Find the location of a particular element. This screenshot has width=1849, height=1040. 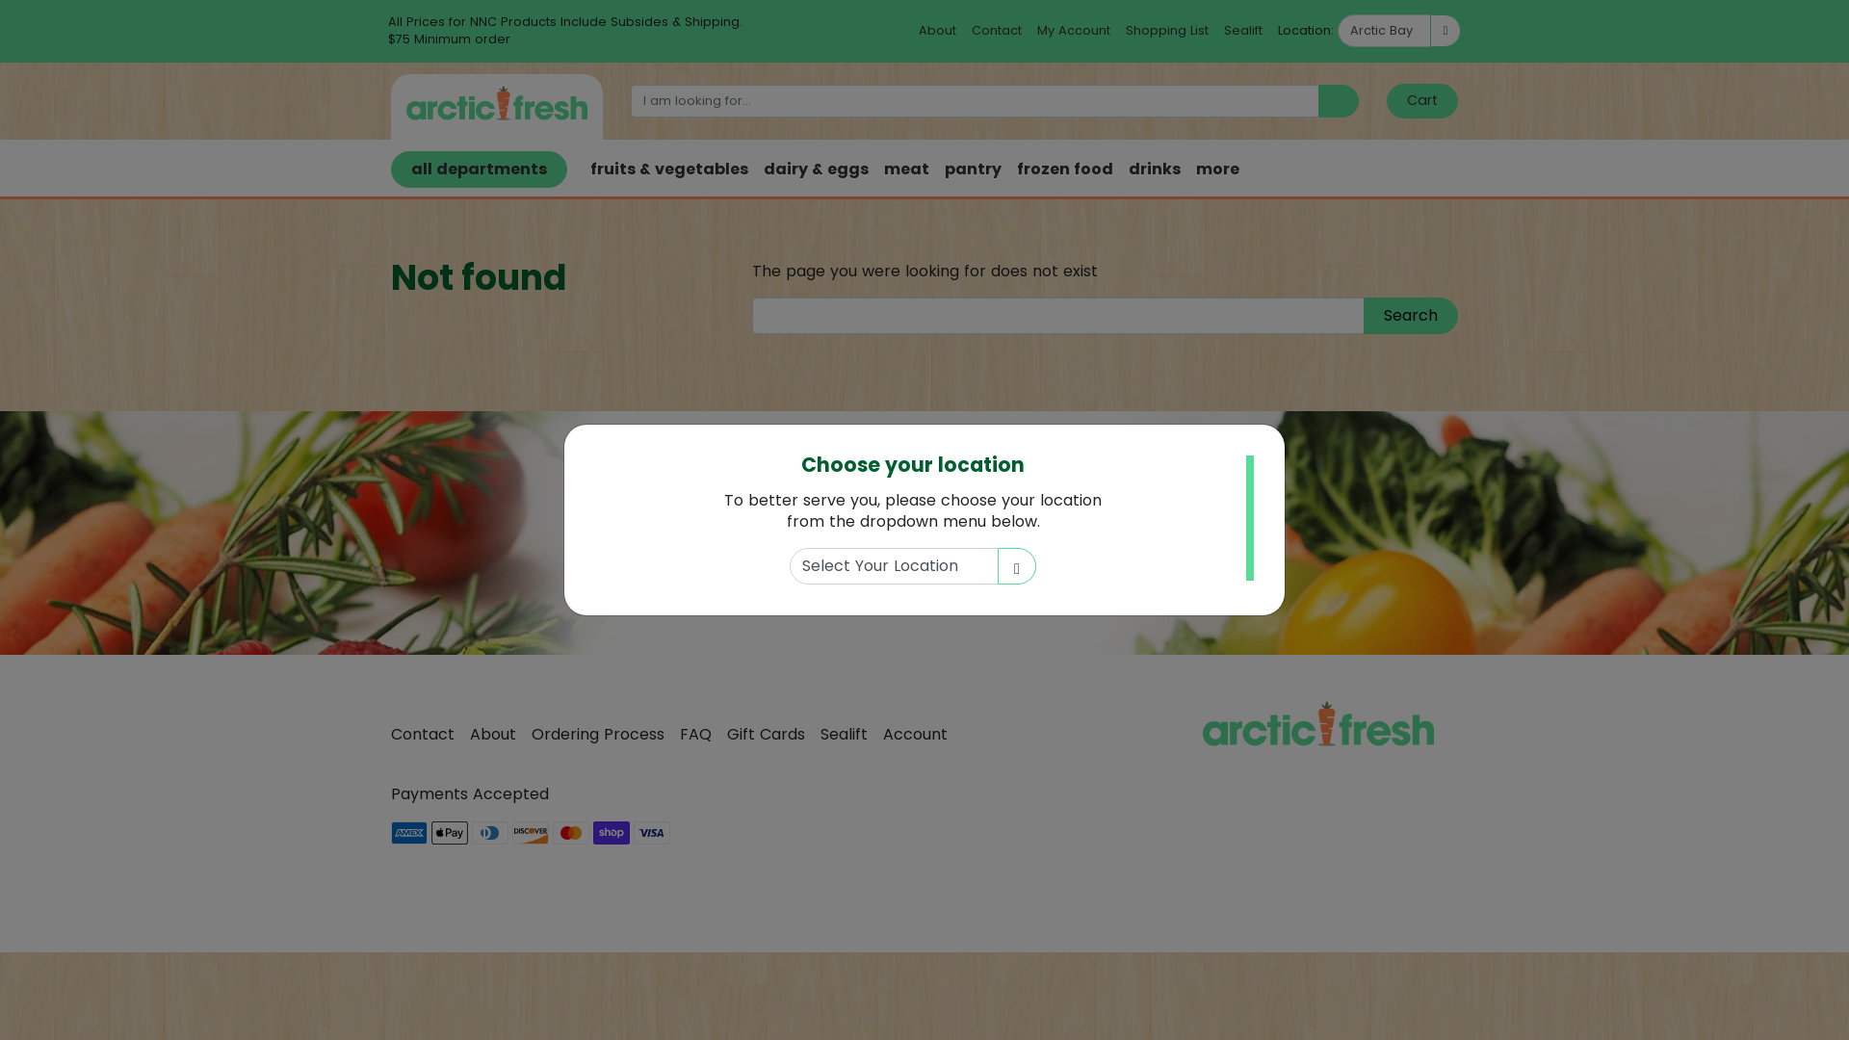

Contact is located at coordinates (430, 735).